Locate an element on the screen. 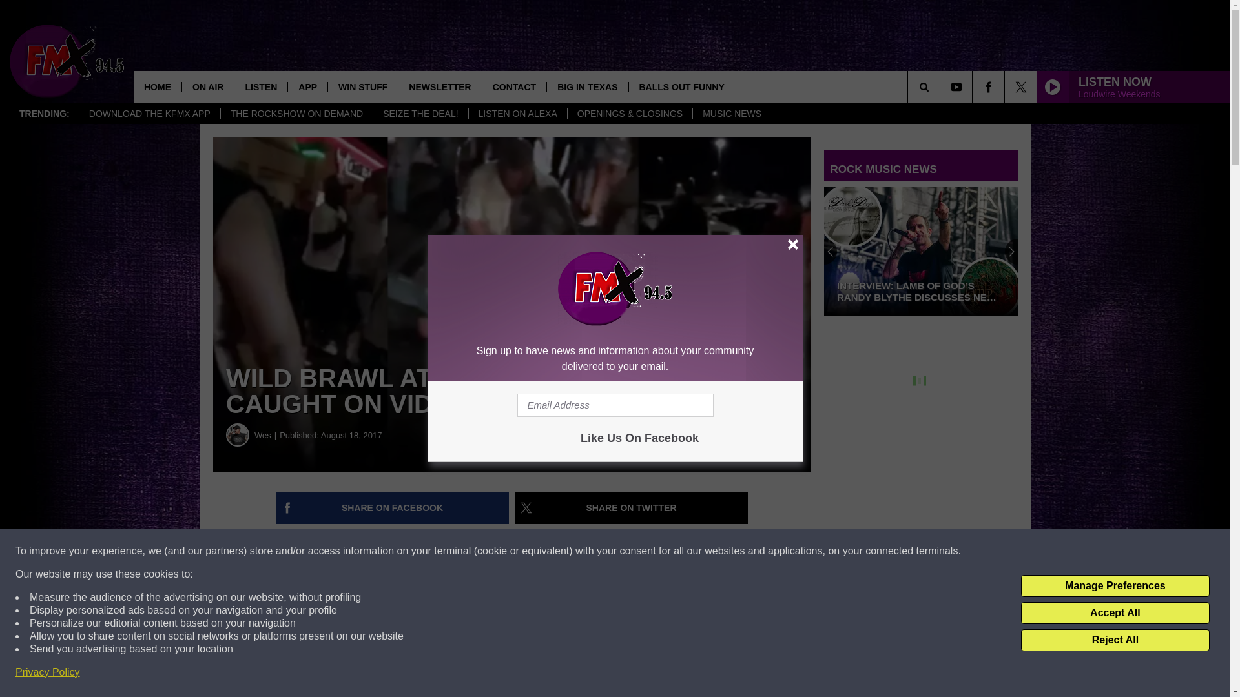 This screenshot has width=1240, height=697. SEARCH is located at coordinates (942, 86).